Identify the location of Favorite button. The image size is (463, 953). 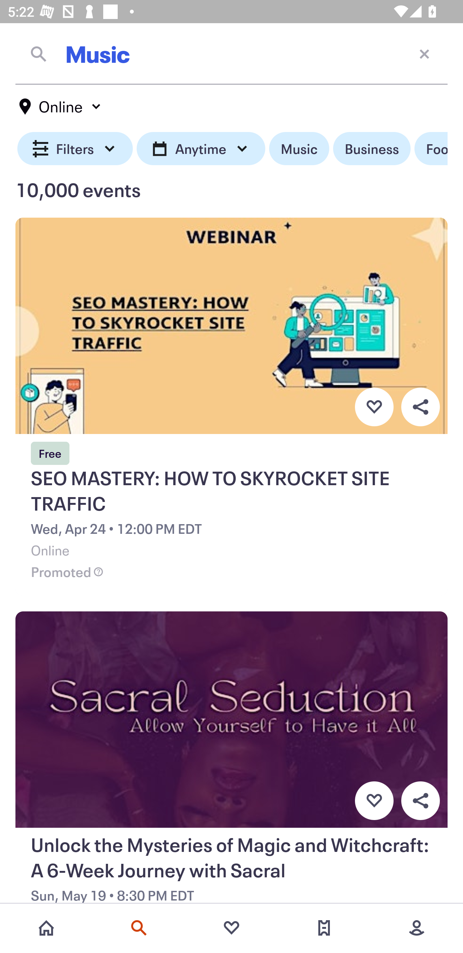
(374, 407).